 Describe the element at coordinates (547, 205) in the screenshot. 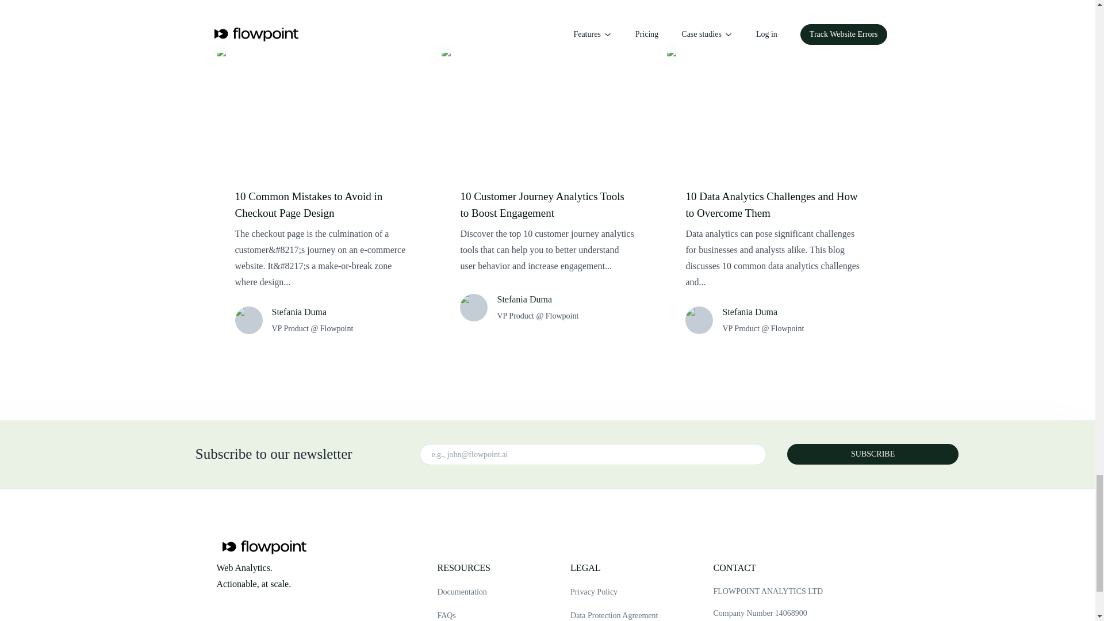

I see `10 Customer Journey Analytics Tools to Boost Engagement` at that location.